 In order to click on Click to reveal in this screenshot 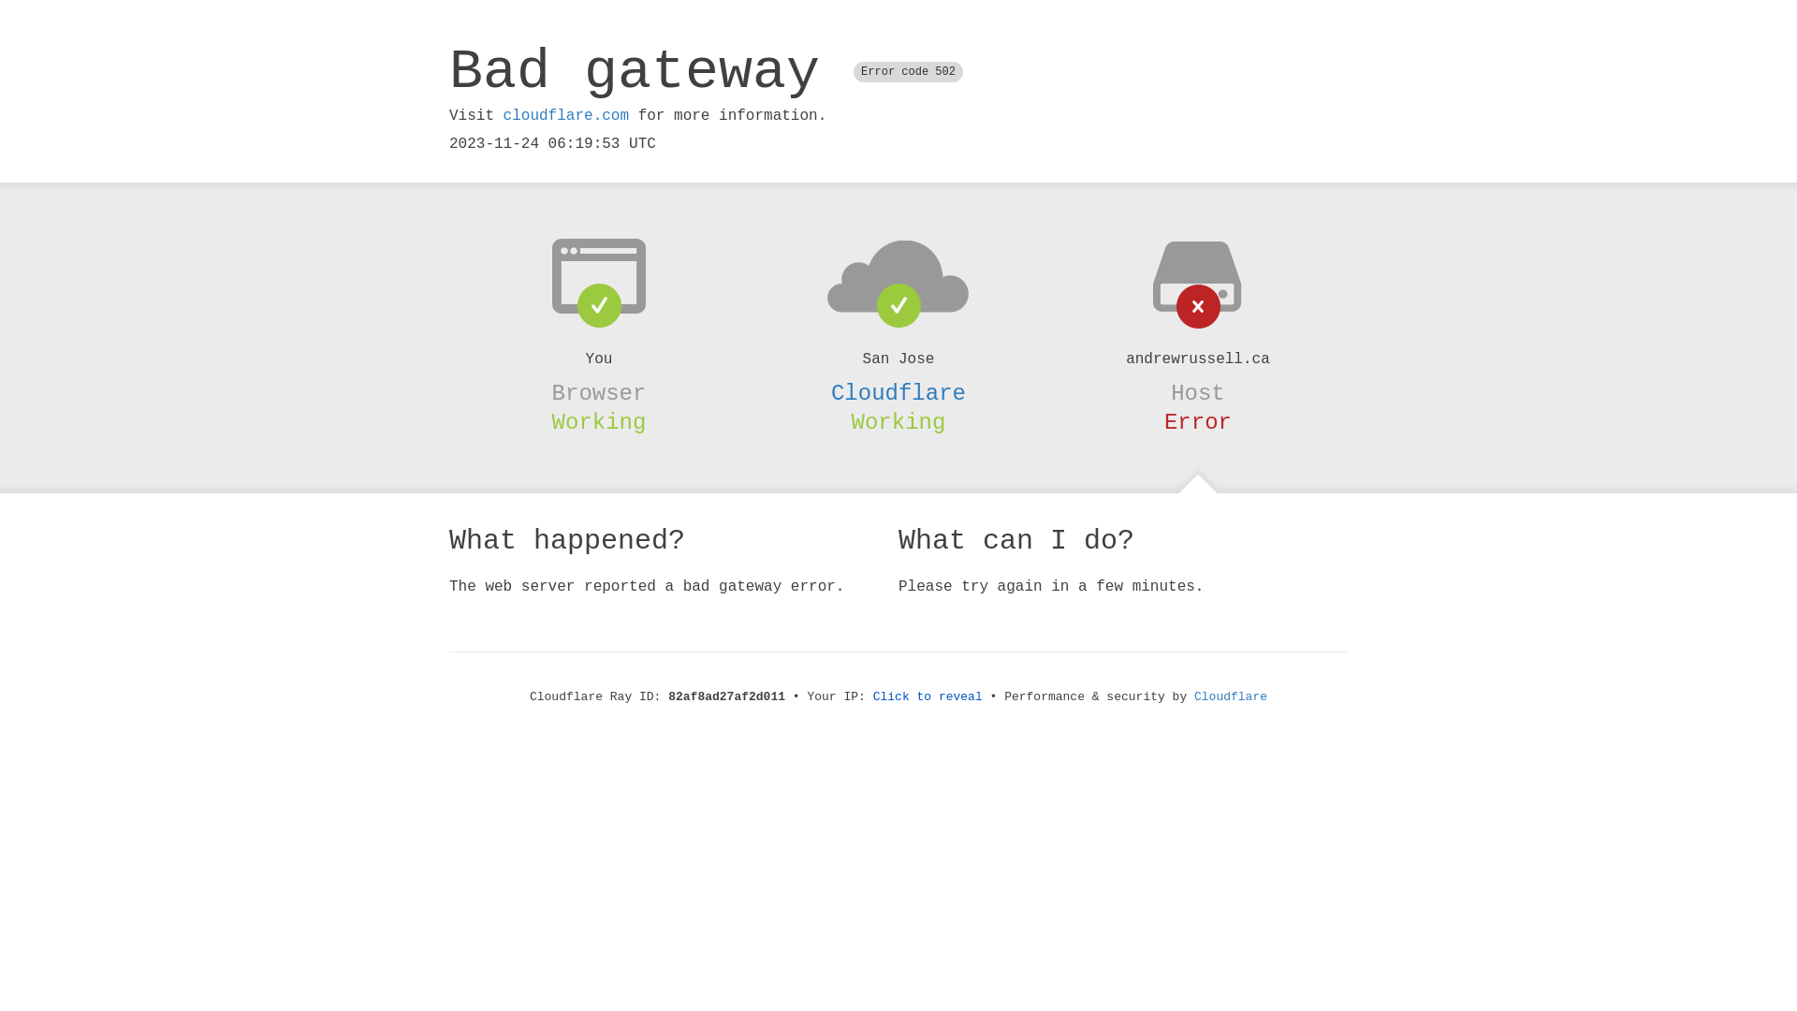, I will do `click(928, 696)`.